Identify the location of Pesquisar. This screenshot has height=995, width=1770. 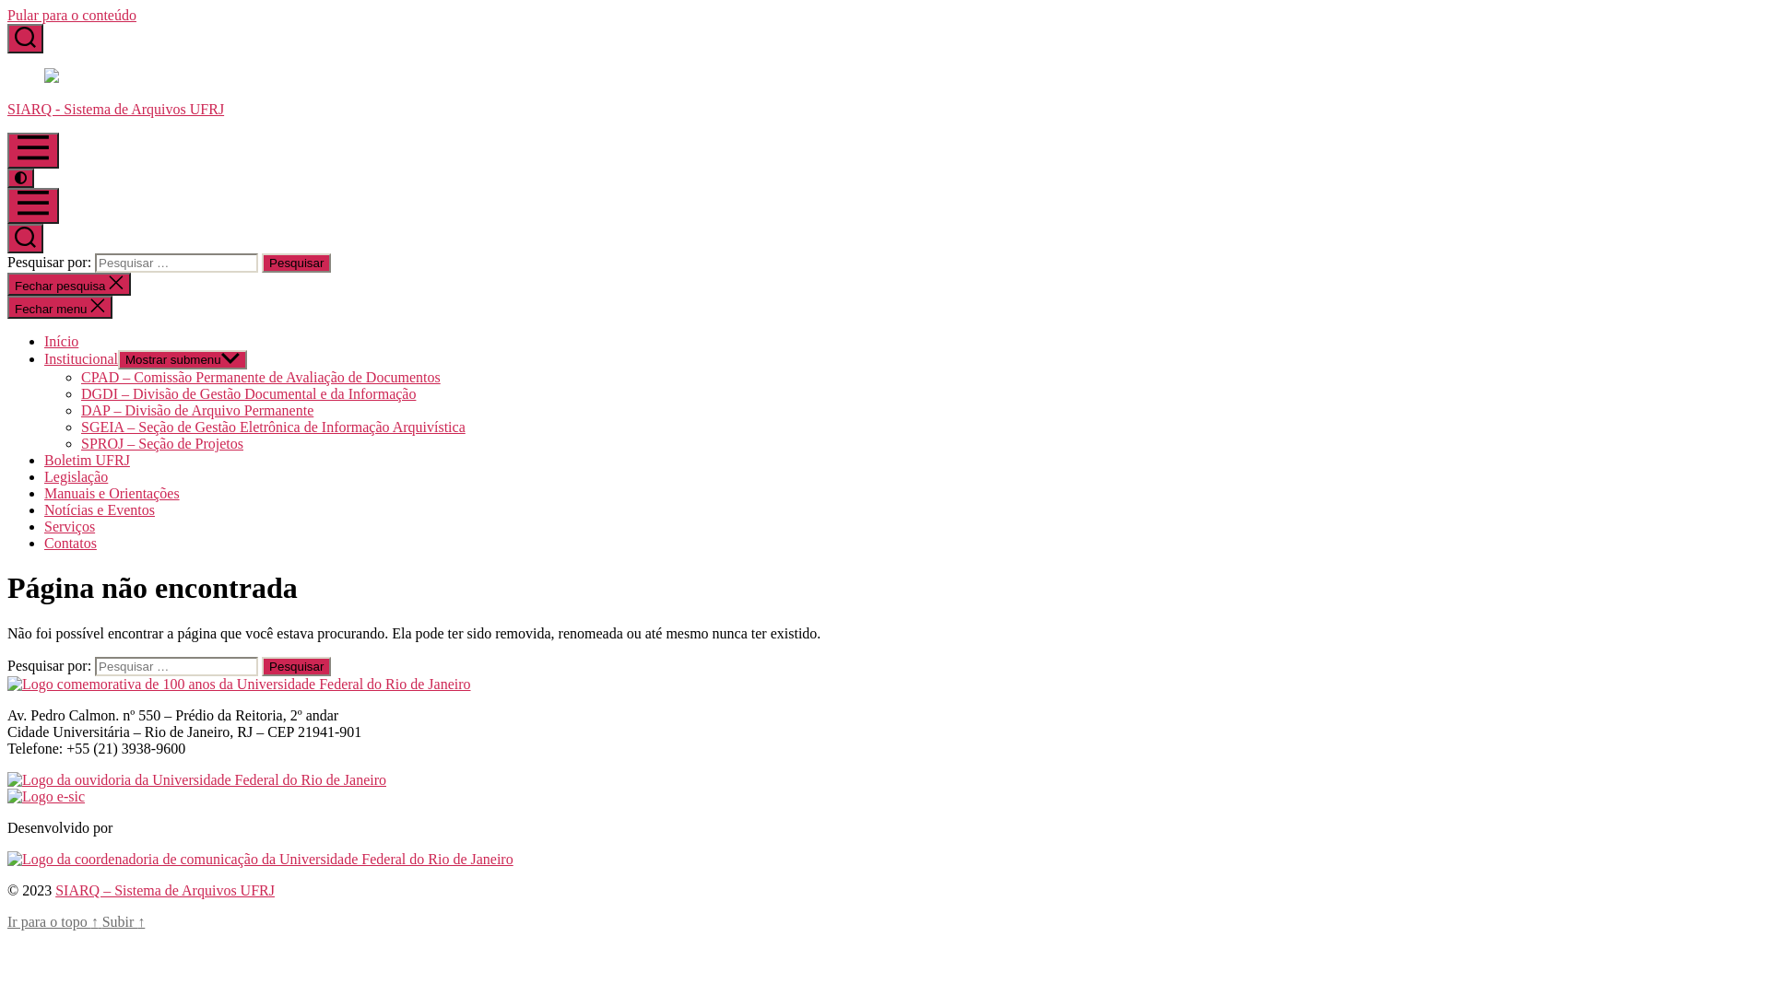
(297, 667).